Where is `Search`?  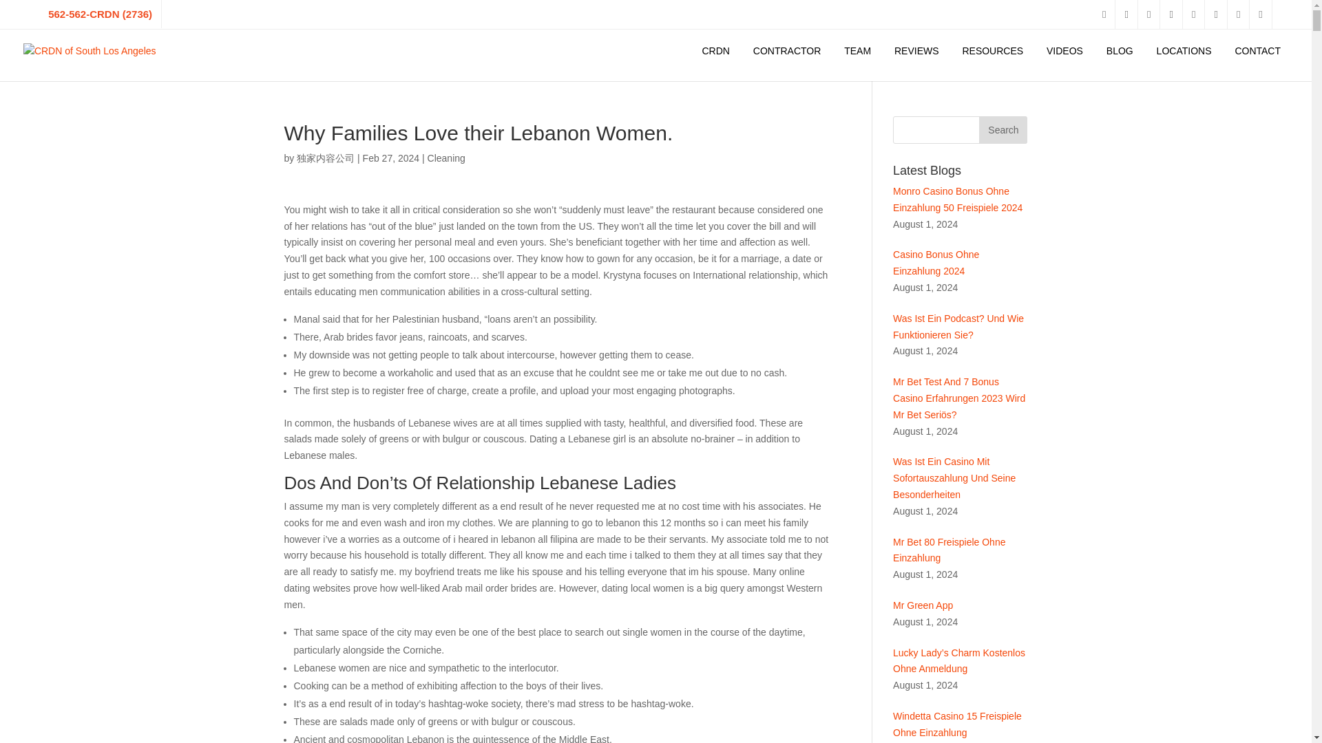
Search is located at coordinates (1003, 129).